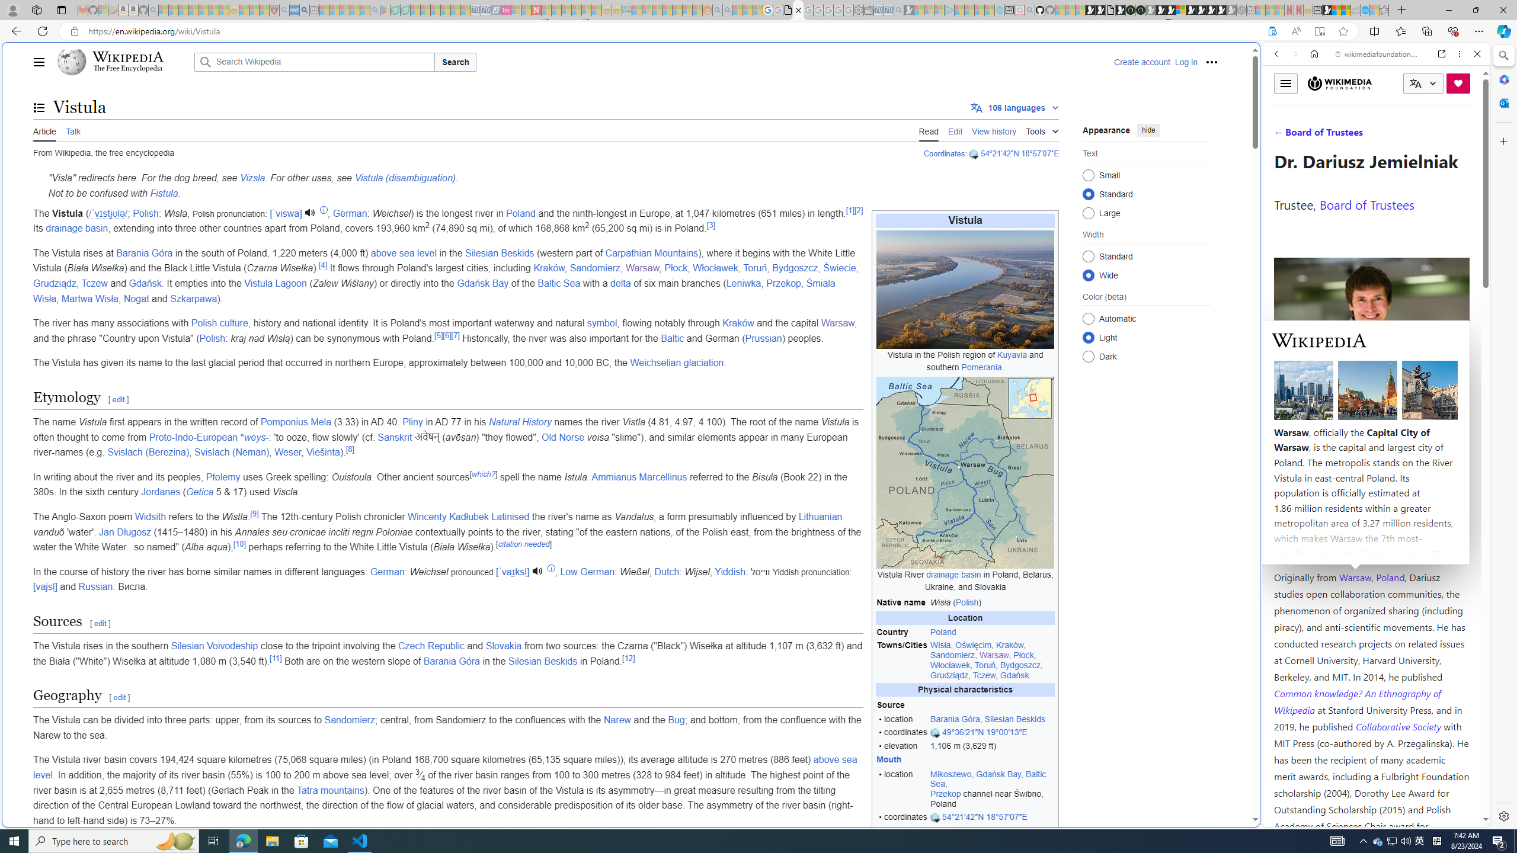  What do you see at coordinates (199, 492) in the screenshot?
I see `Getica` at bounding box center [199, 492].